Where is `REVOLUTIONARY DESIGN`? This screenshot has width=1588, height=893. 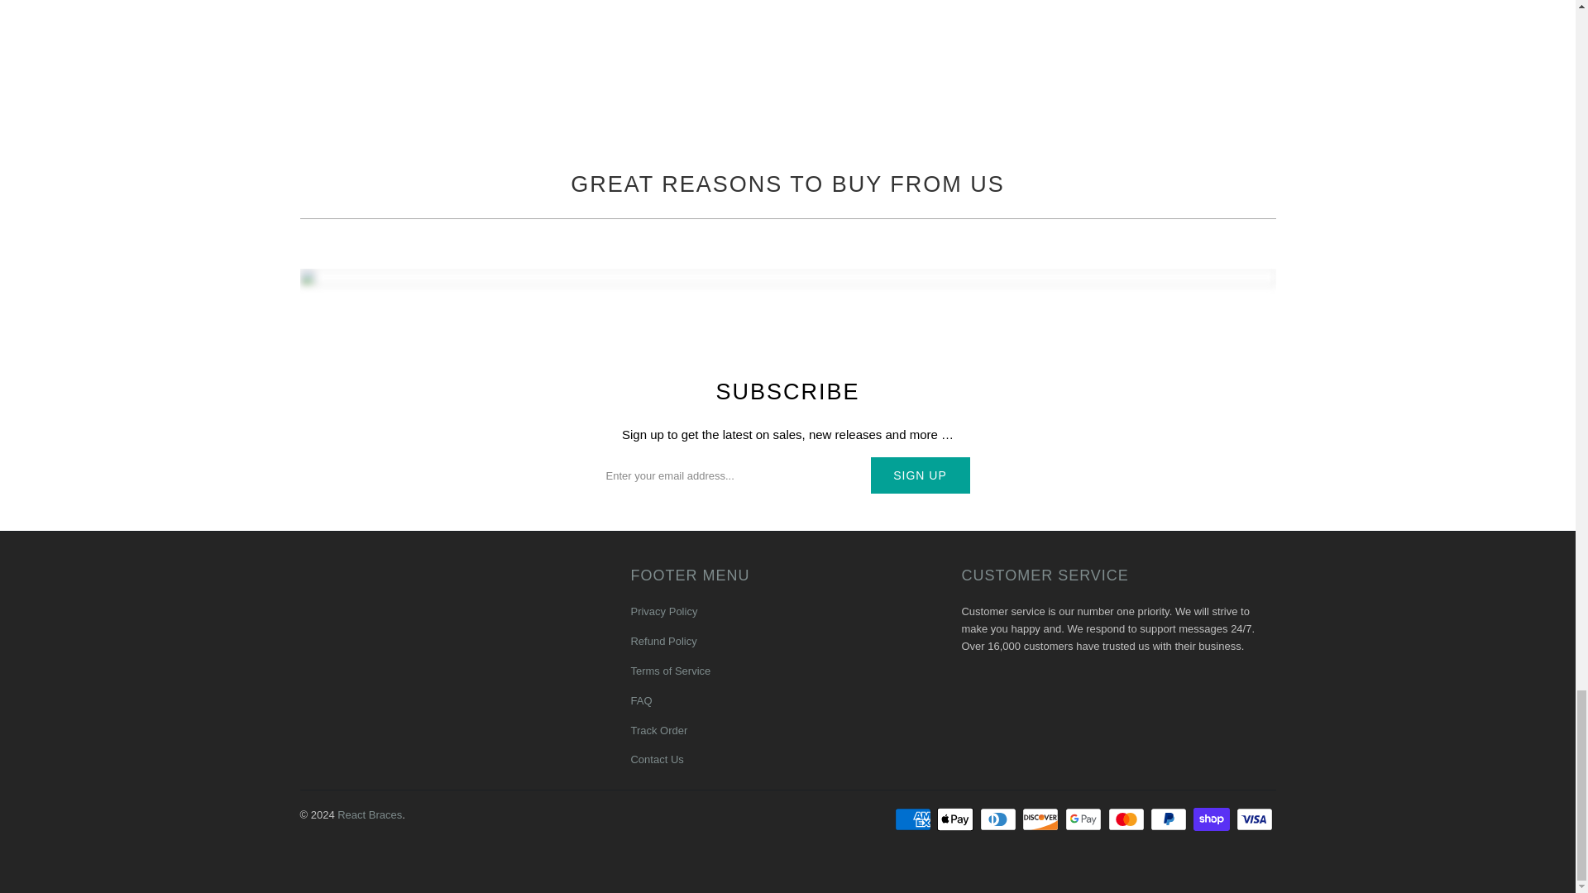 REVOLUTIONARY DESIGN is located at coordinates (1042, 58).